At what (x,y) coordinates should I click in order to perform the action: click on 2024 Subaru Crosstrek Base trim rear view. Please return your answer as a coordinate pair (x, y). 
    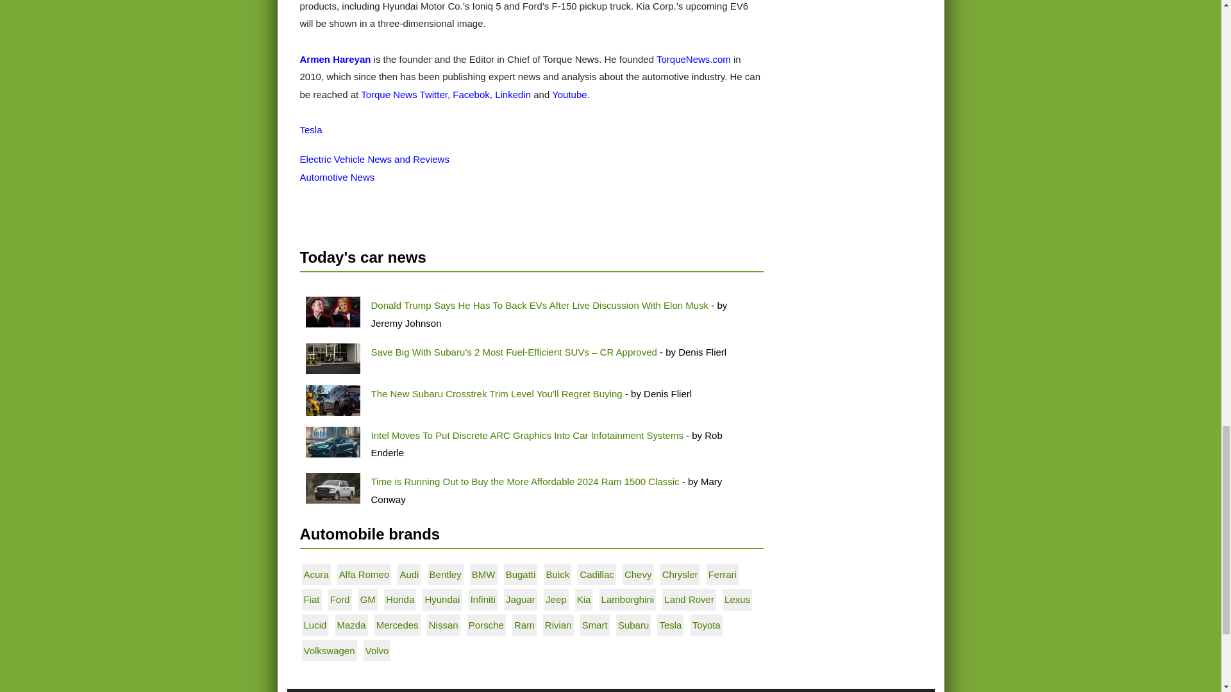
    Looking at the image, I should click on (332, 400).